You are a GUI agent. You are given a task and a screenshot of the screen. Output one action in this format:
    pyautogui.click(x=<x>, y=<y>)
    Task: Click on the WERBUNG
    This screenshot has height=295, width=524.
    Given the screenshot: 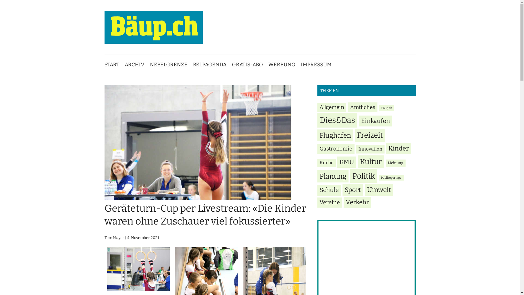 What is the action you would take?
    pyautogui.click(x=284, y=64)
    